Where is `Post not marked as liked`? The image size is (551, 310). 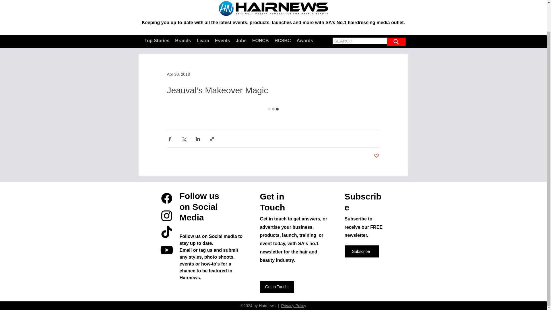
Post not marked as liked is located at coordinates (376, 156).